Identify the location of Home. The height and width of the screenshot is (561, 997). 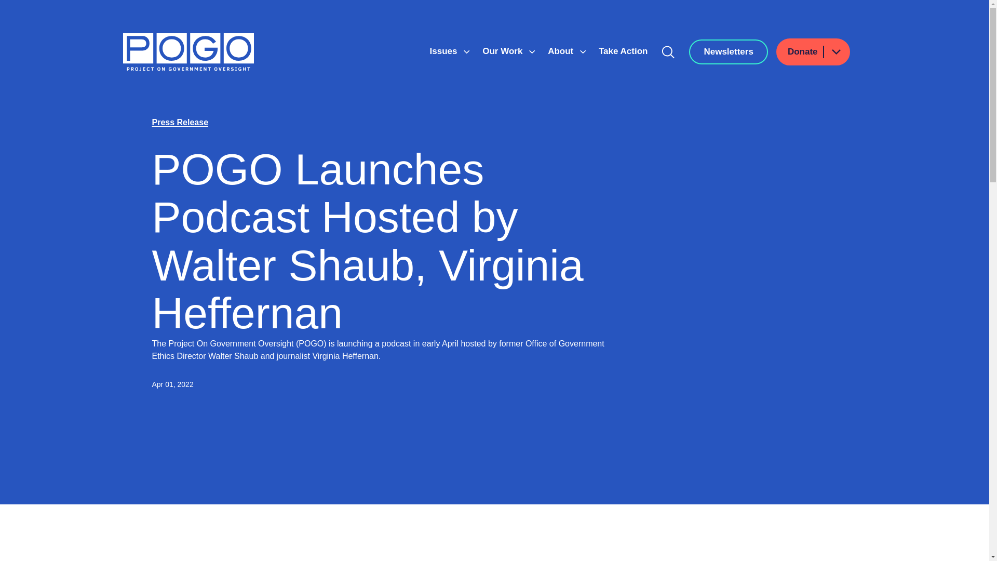
(188, 52).